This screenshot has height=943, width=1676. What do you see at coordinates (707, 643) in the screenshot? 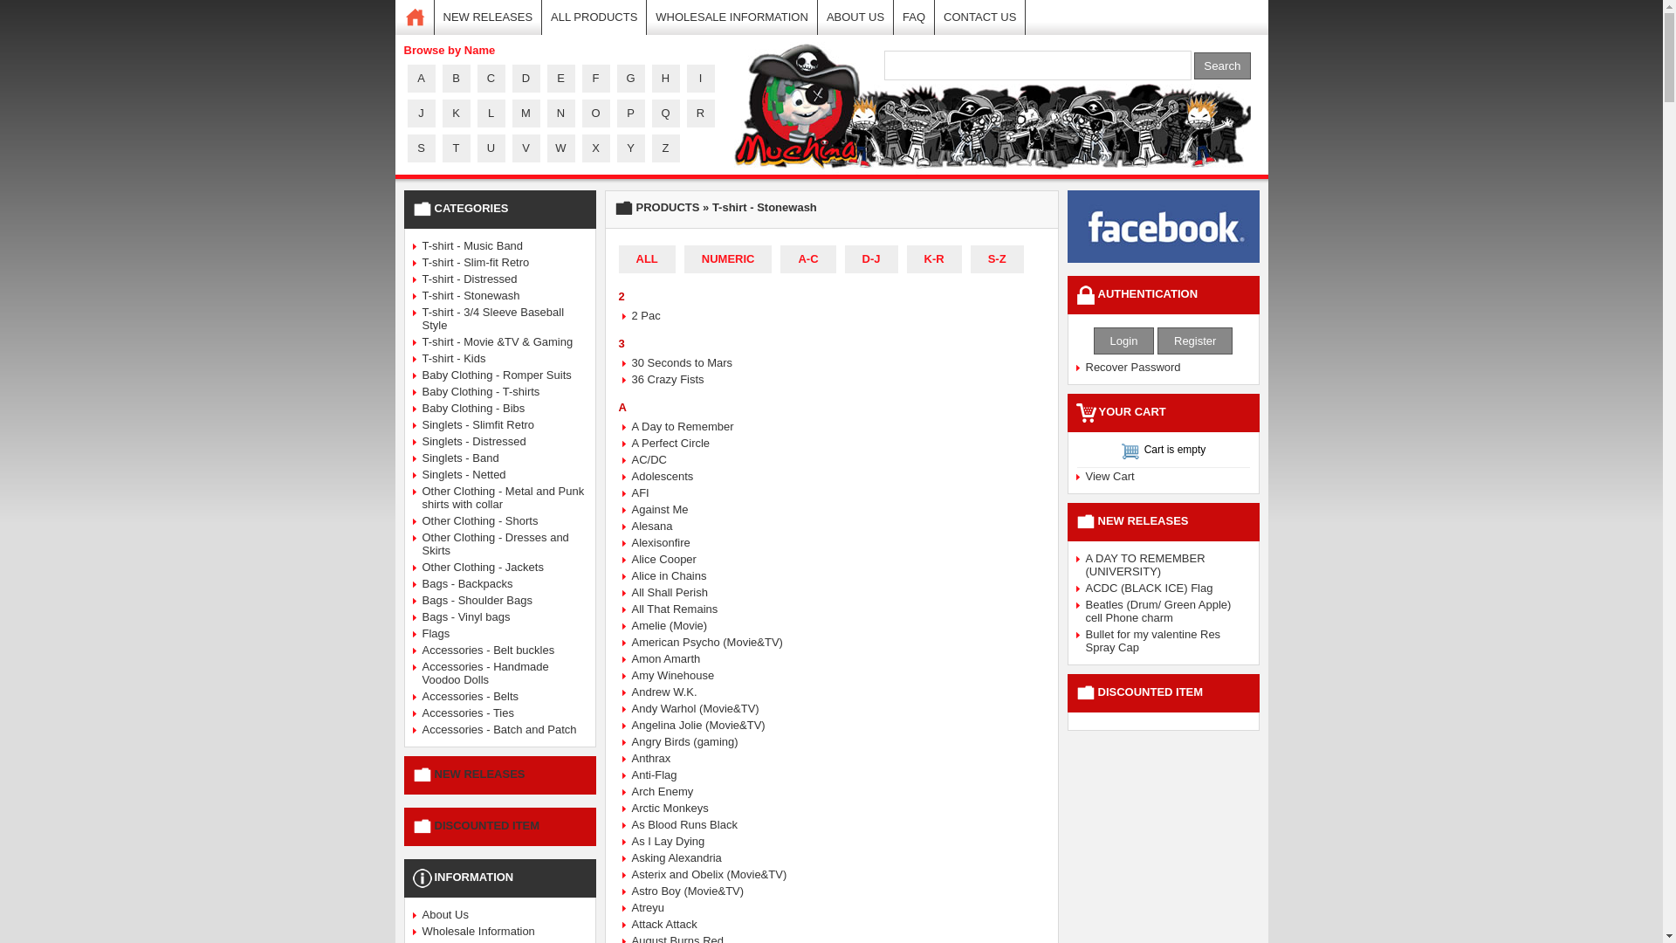
I see `American Psycho (Movie&TV)` at bounding box center [707, 643].